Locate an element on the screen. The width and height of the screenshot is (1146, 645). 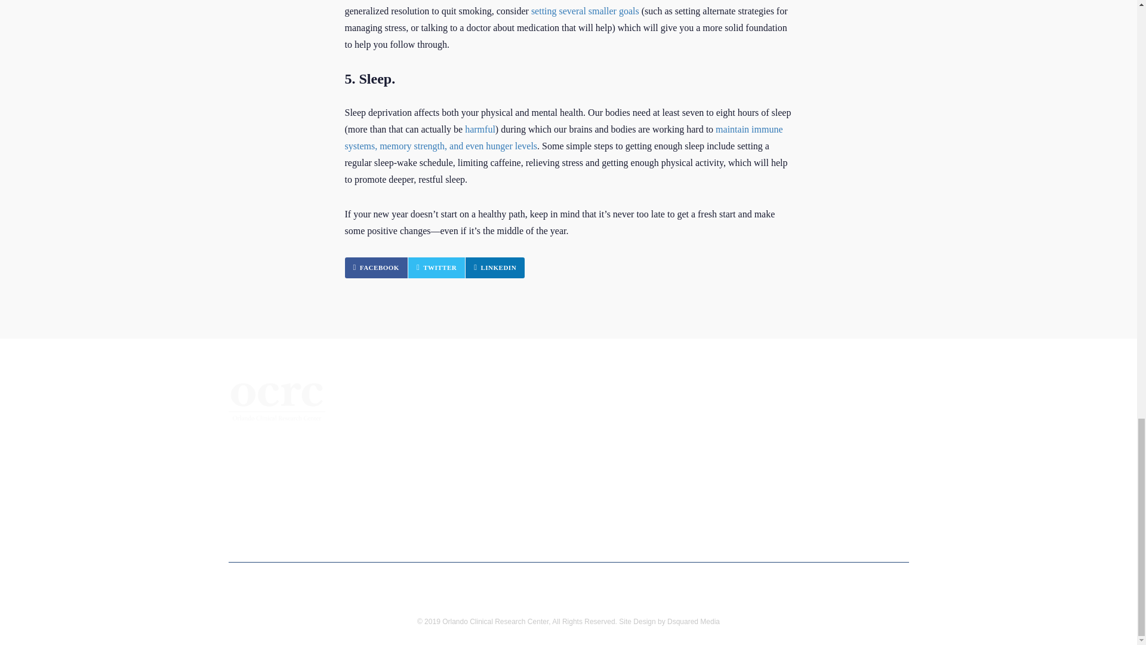
Home is located at coordinates (414, 417).